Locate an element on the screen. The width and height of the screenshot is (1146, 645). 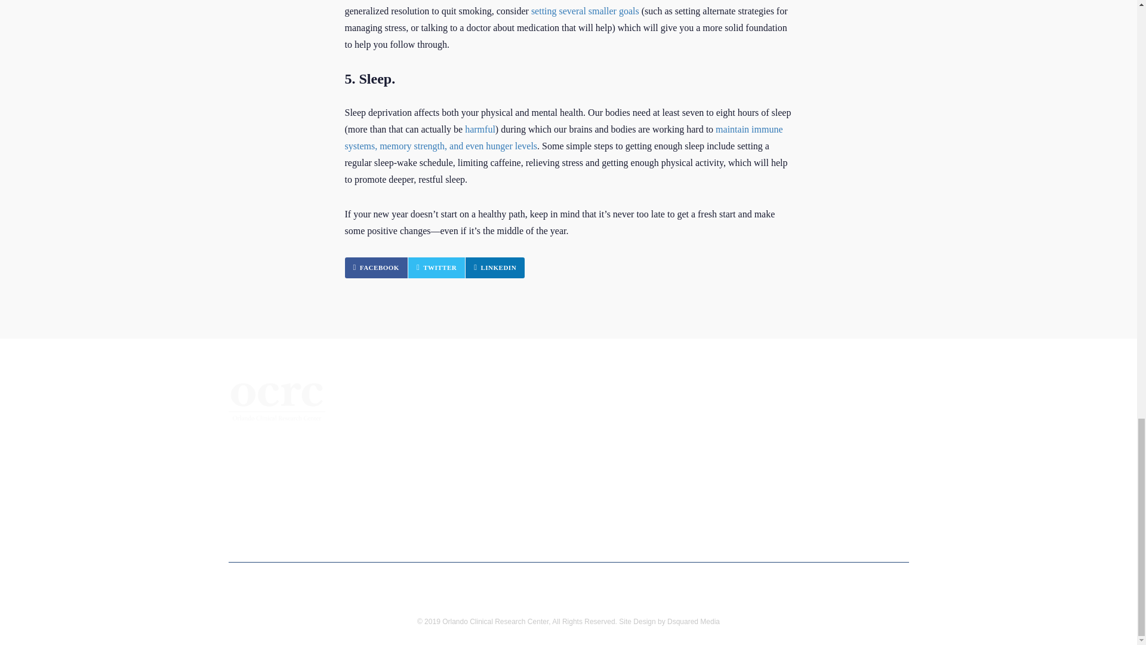
Home is located at coordinates (414, 417).